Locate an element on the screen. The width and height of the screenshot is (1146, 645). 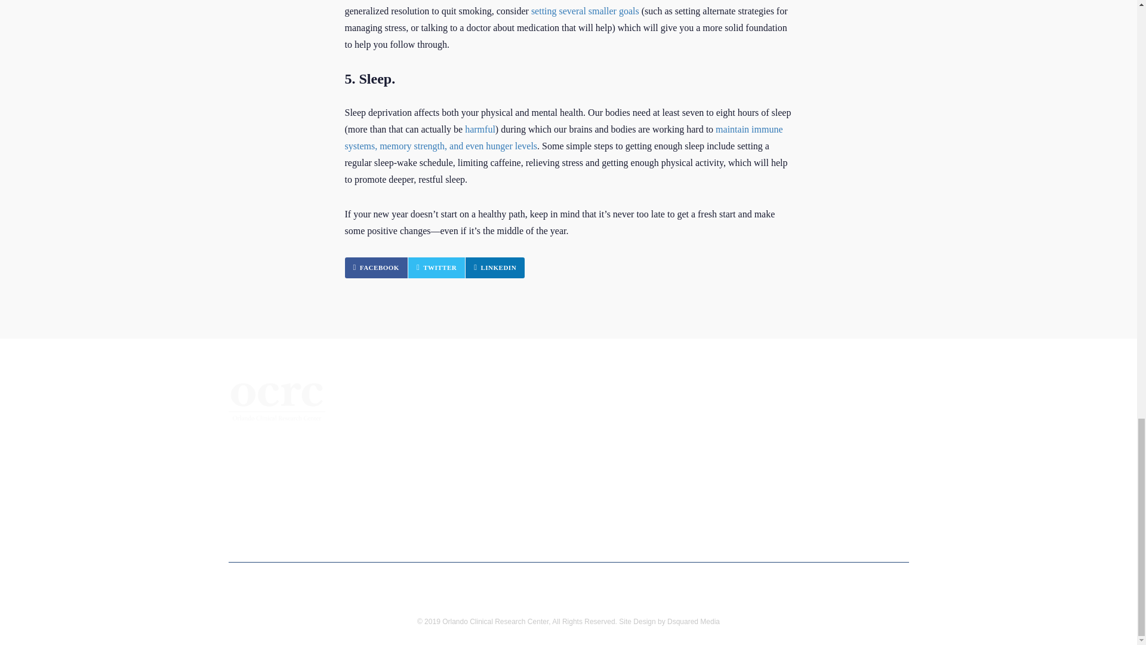
Home is located at coordinates (414, 417).